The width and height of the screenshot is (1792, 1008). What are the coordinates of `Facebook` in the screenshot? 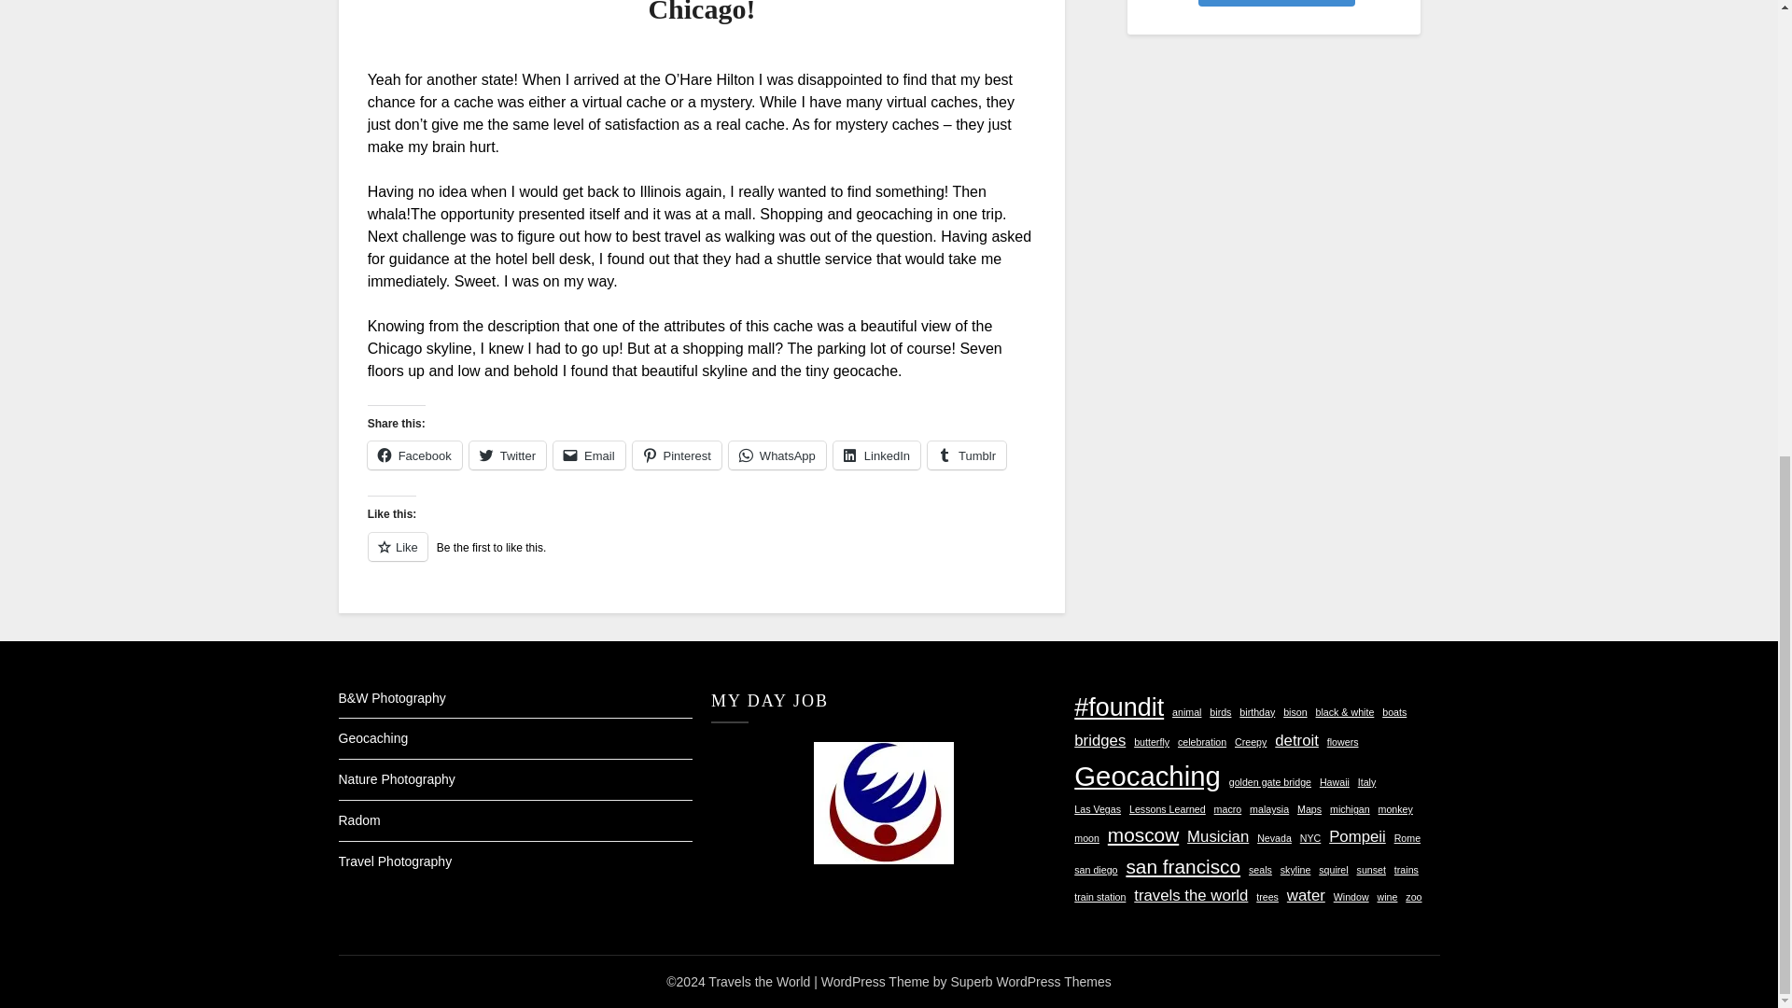 It's located at (414, 455).